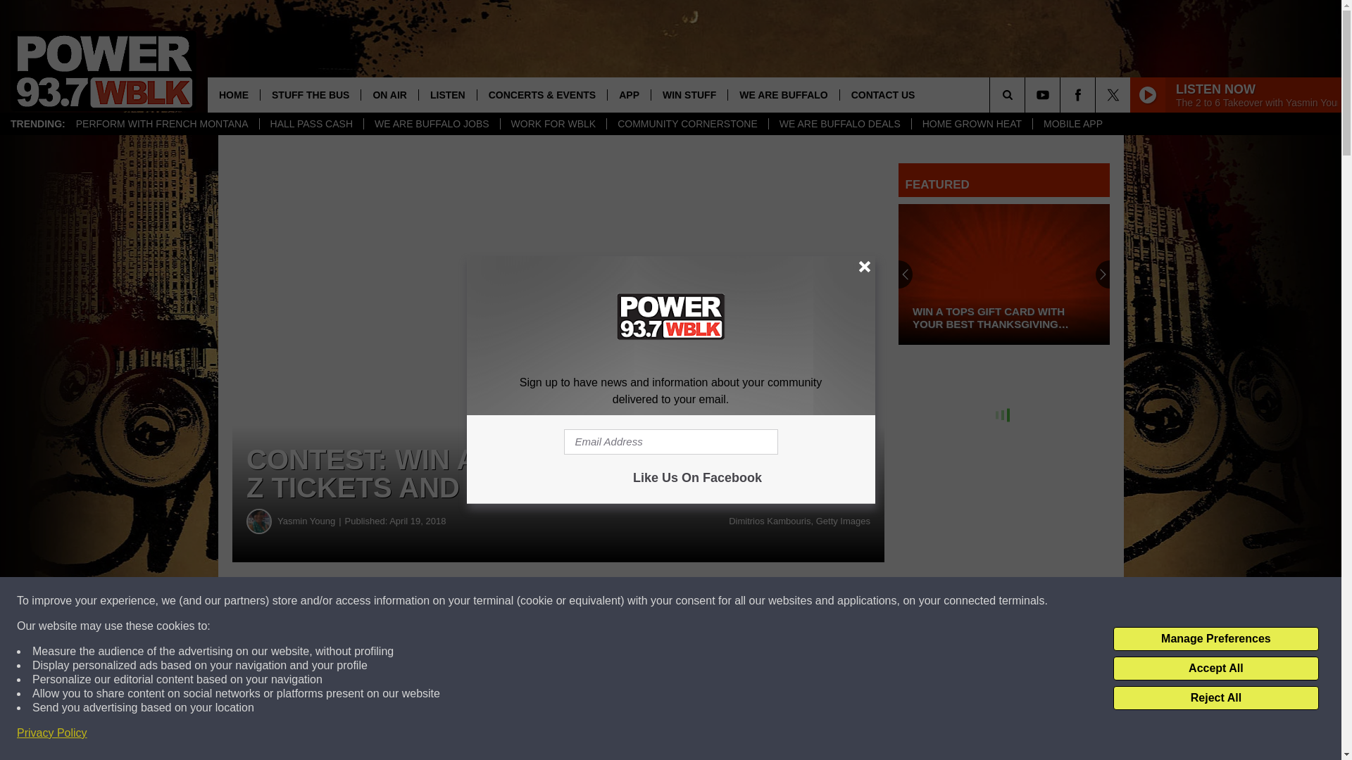 This screenshot has height=760, width=1352. Describe the element at coordinates (52, 733) in the screenshot. I see `Privacy Policy` at that location.